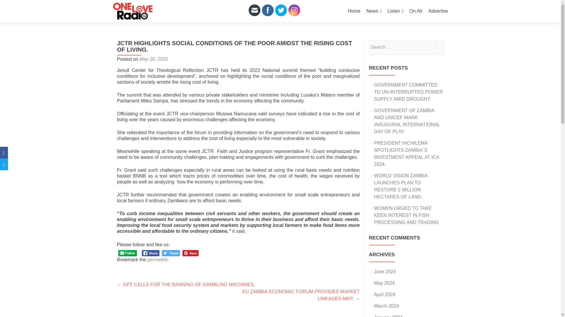 Image resolution: width=565 pixels, height=317 pixels. I want to click on January 2024, so click(388, 316).